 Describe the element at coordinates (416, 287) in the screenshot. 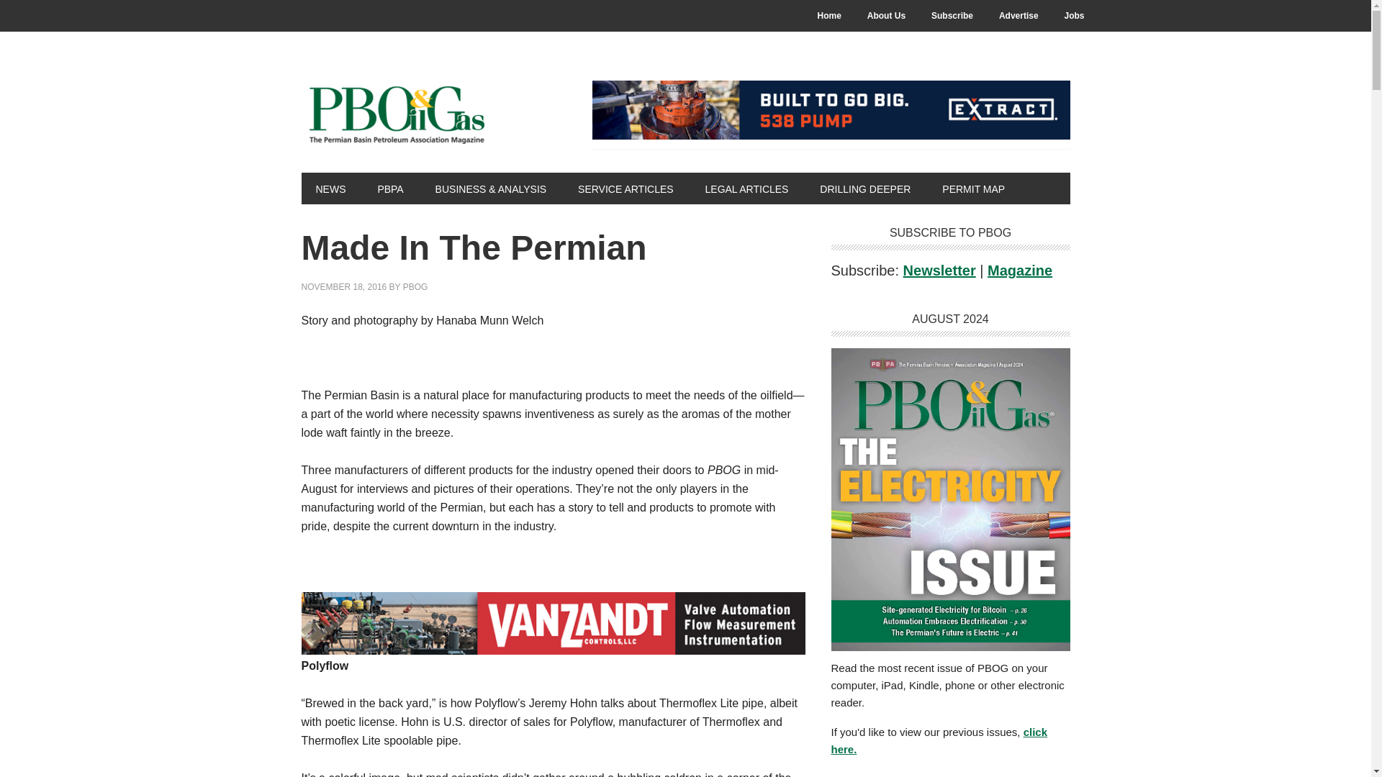

I see `PBOG` at that location.